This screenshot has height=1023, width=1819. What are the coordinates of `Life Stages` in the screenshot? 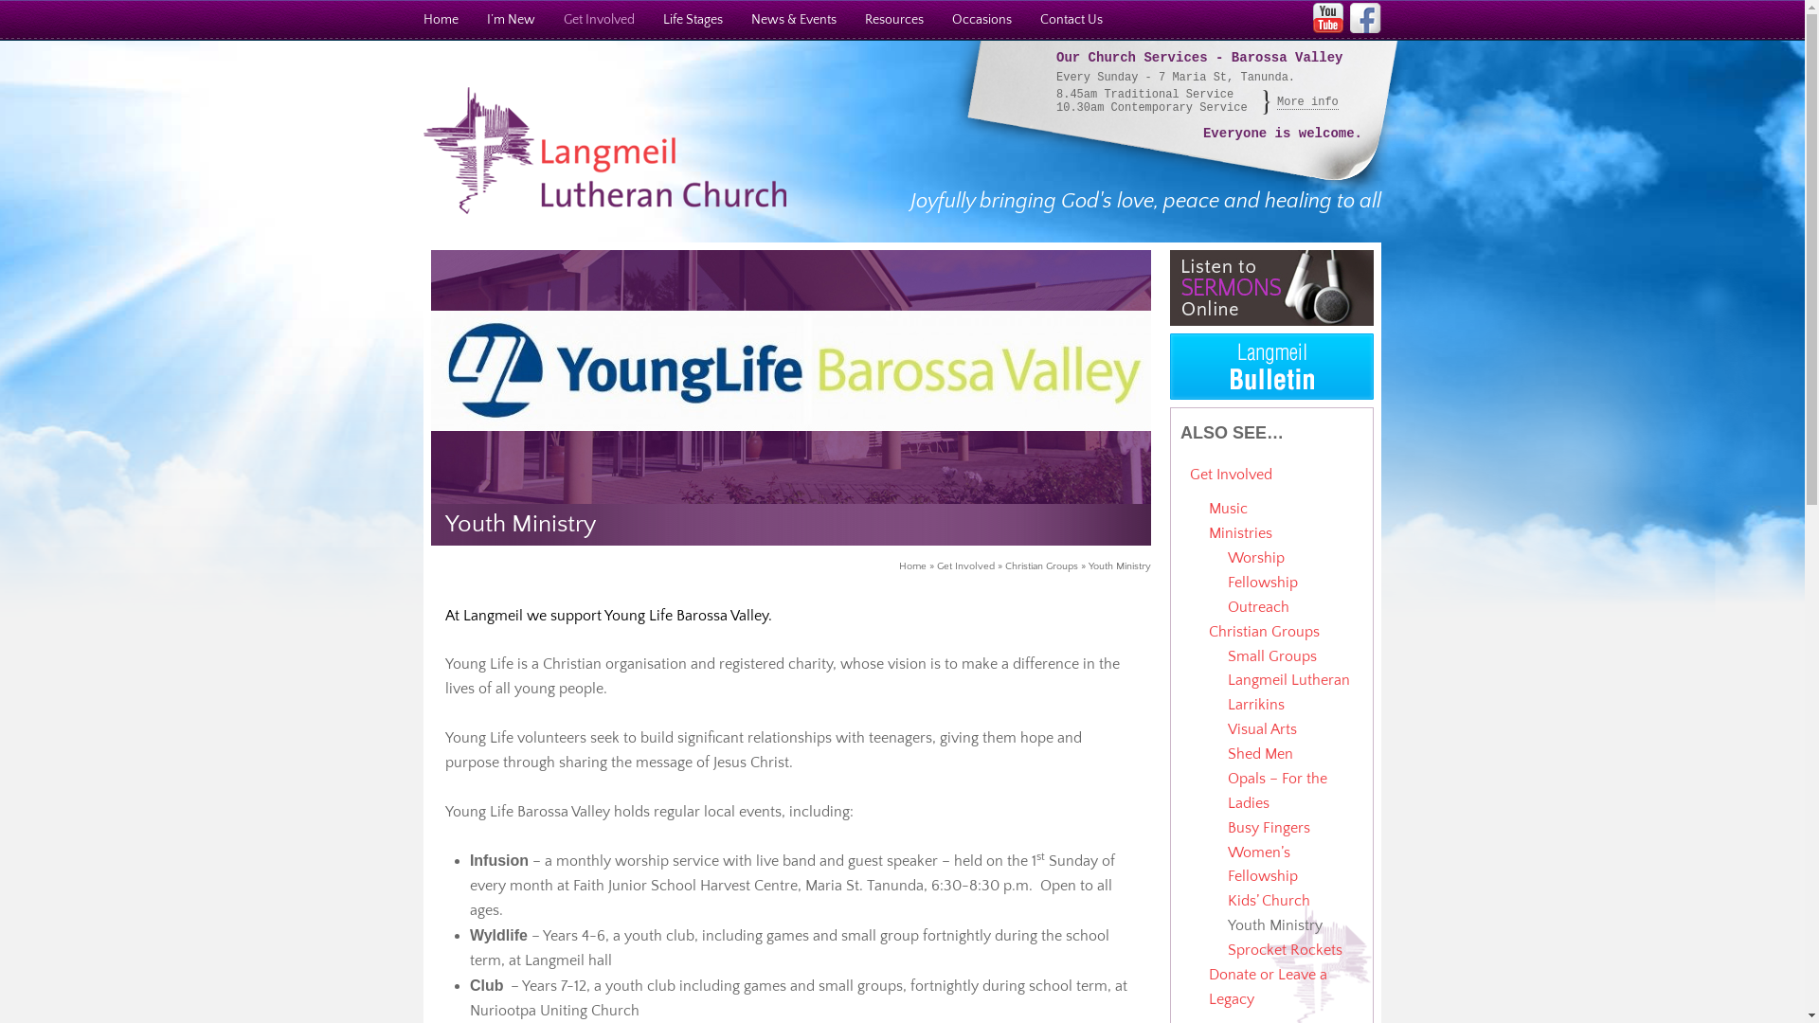 It's located at (693, 20).